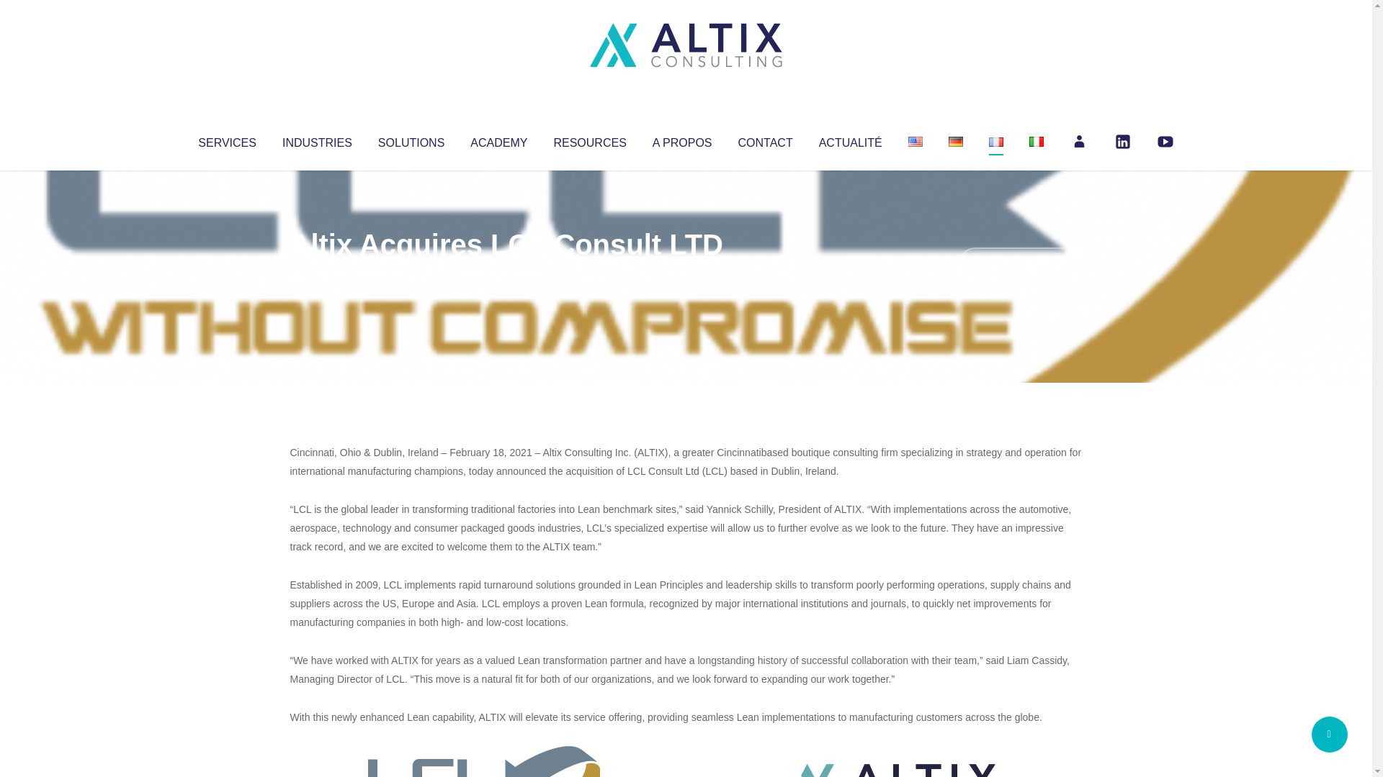 The height and width of the screenshot is (777, 1383). Describe the element at coordinates (317, 273) in the screenshot. I see `Altix` at that location.